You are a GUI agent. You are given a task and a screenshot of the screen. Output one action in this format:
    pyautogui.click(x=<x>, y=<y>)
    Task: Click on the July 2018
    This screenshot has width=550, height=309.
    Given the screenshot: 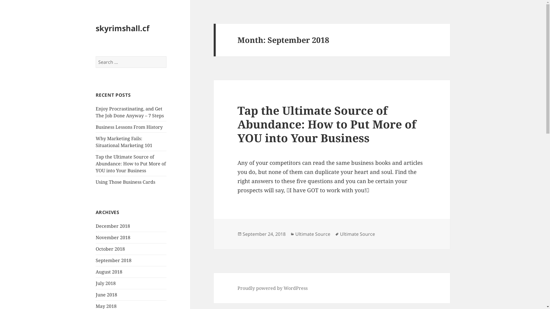 What is the action you would take?
    pyautogui.click(x=106, y=283)
    